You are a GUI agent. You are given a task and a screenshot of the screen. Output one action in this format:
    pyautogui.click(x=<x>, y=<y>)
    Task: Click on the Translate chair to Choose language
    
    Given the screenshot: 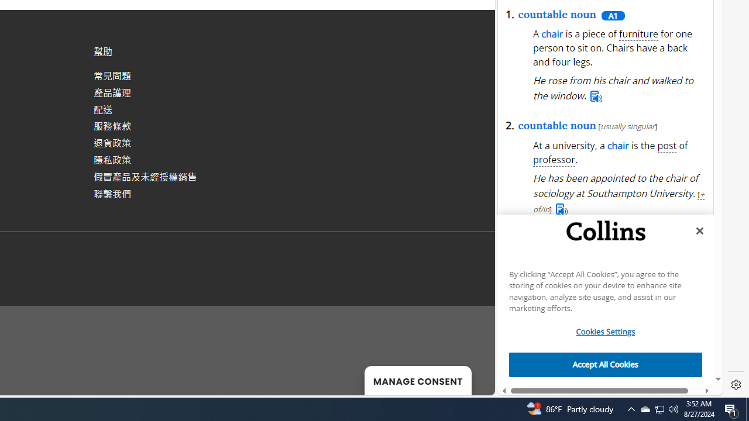 What is the action you would take?
    pyautogui.click(x=624, y=167)
    